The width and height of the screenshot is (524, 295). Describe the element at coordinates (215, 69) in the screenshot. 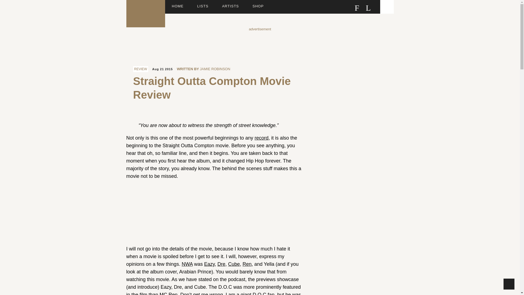

I see `Posts by Jamie Robinson` at that location.